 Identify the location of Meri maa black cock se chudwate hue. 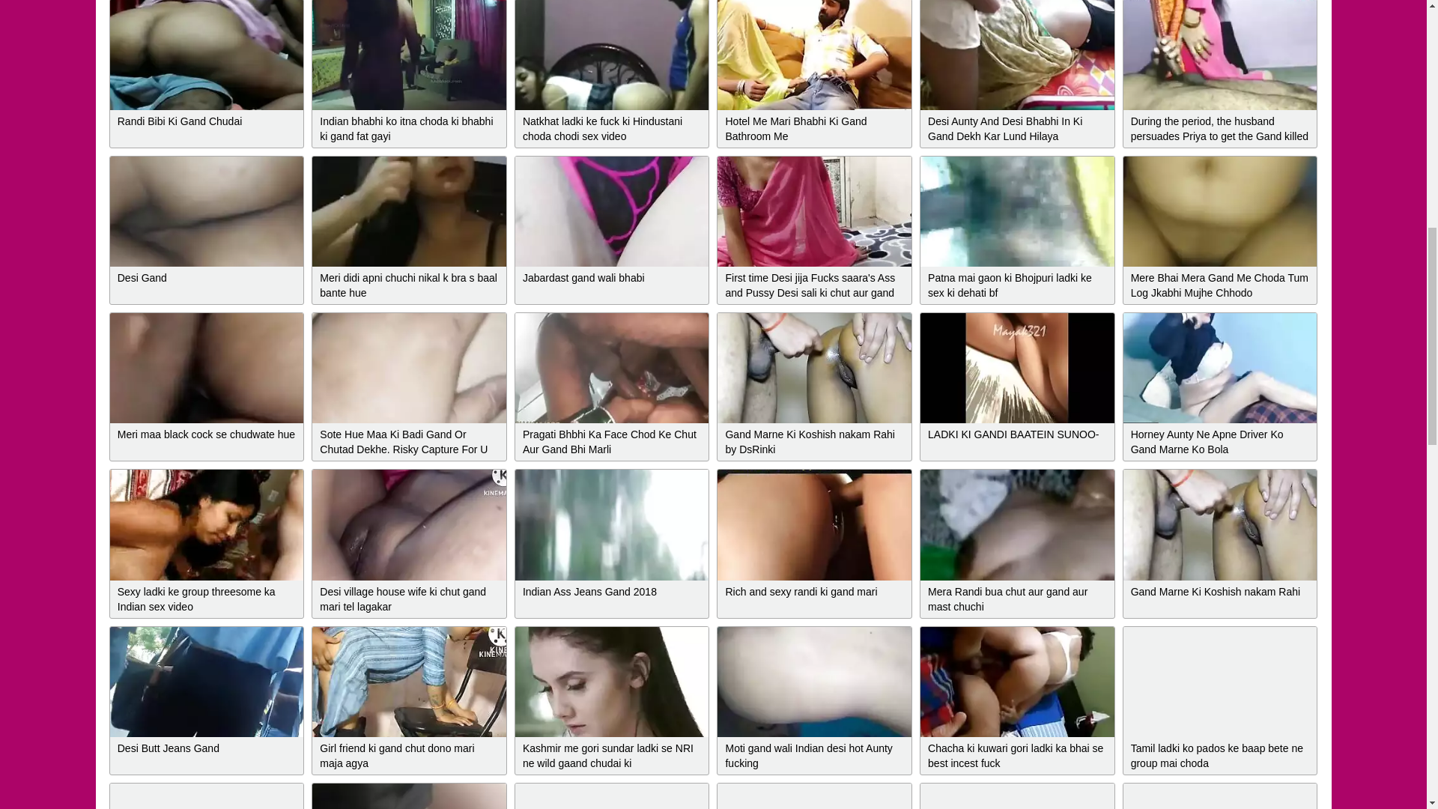
(207, 367).